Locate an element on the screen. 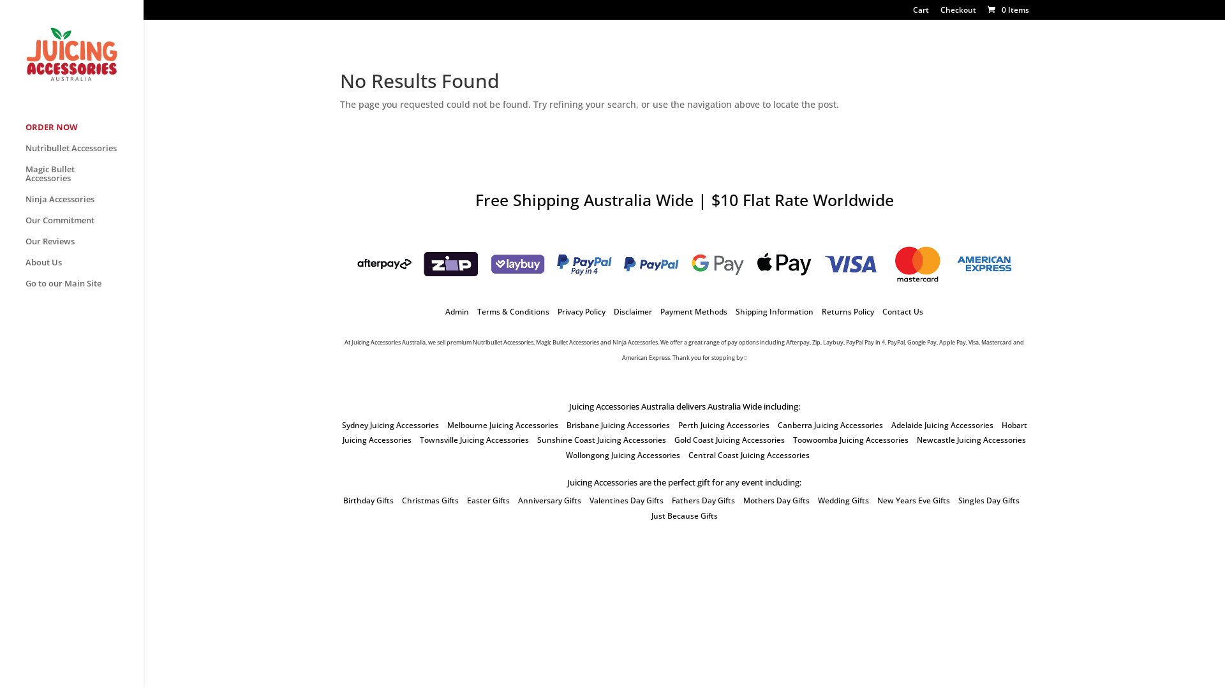  Wedding Gifts is located at coordinates (843, 500).